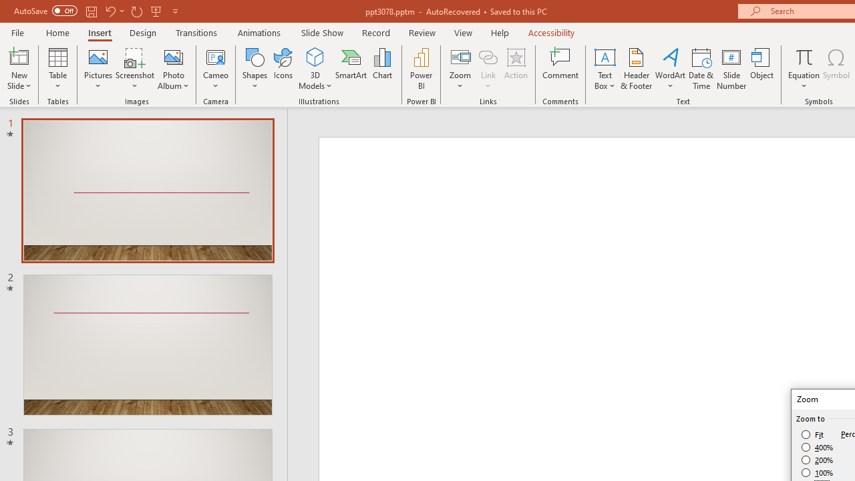 This screenshot has height=481, width=855. I want to click on New Photo Album..., so click(174, 56).